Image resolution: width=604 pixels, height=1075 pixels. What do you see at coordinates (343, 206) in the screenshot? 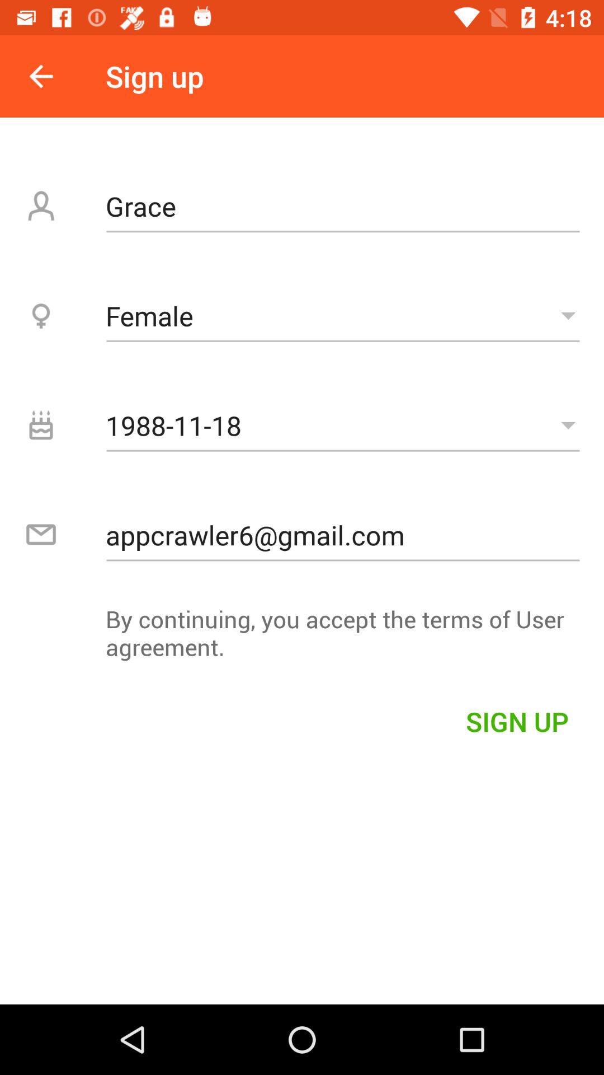
I see `open icon below sign up` at bounding box center [343, 206].